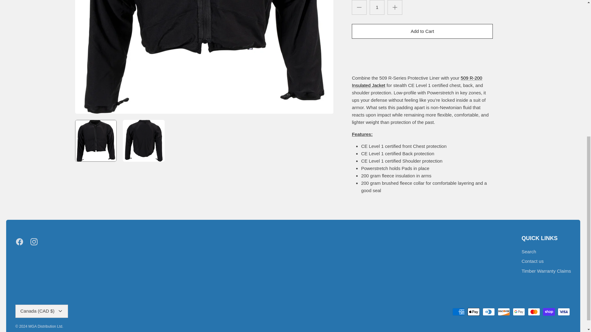  What do you see at coordinates (549, 312) in the screenshot?
I see `Shop Pay` at bounding box center [549, 312].